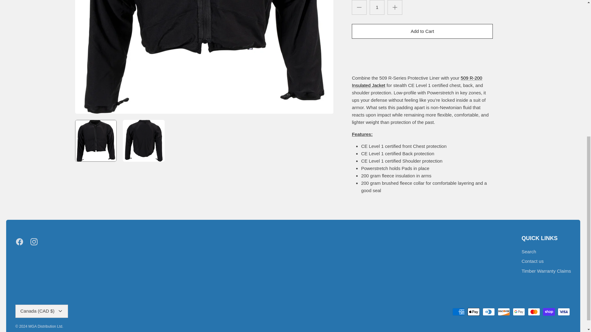  What do you see at coordinates (549, 312) in the screenshot?
I see `Shop Pay` at bounding box center [549, 312].